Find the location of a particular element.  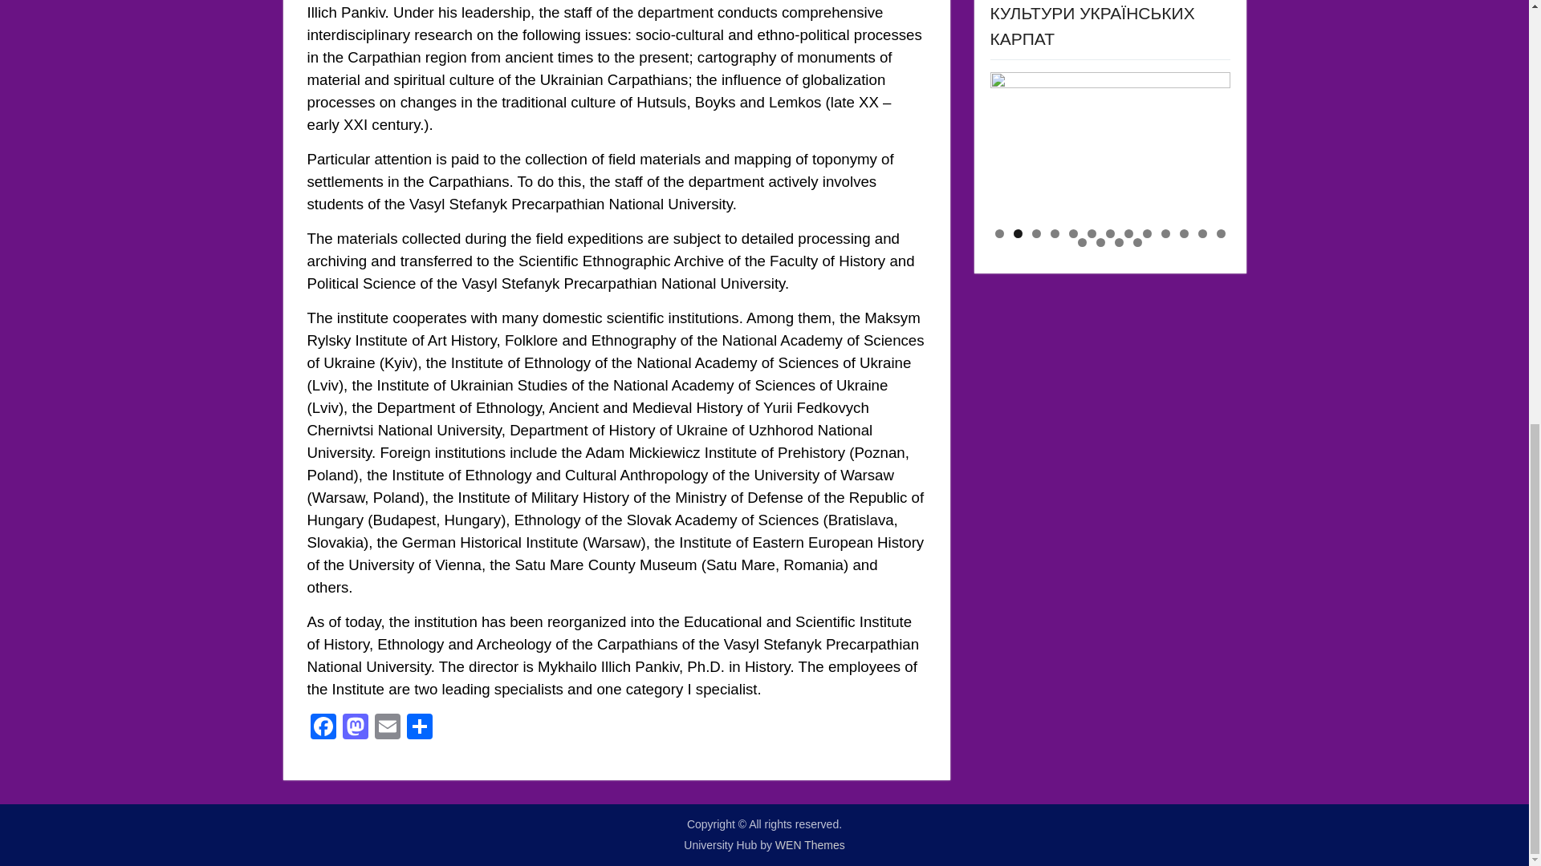

1.22 is located at coordinates (1110, 148).